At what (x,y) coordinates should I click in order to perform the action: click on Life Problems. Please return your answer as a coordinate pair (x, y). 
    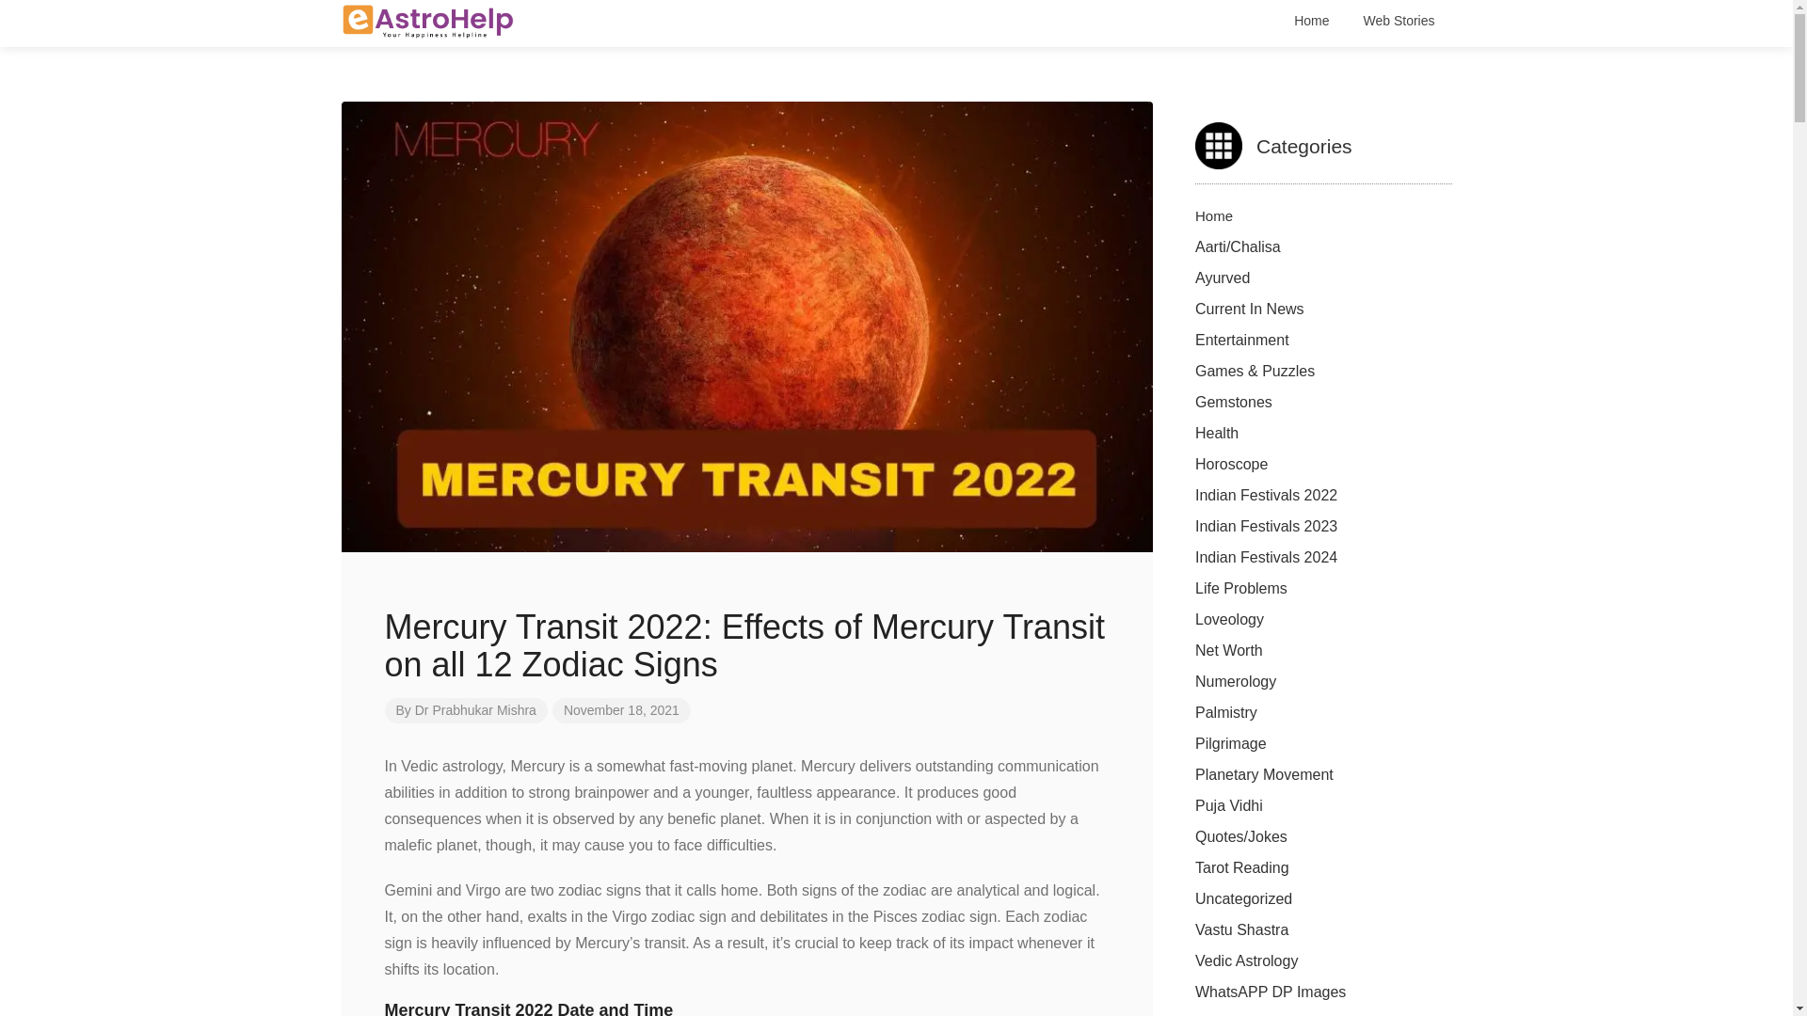
    Looking at the image, I should click on (1240, 587).